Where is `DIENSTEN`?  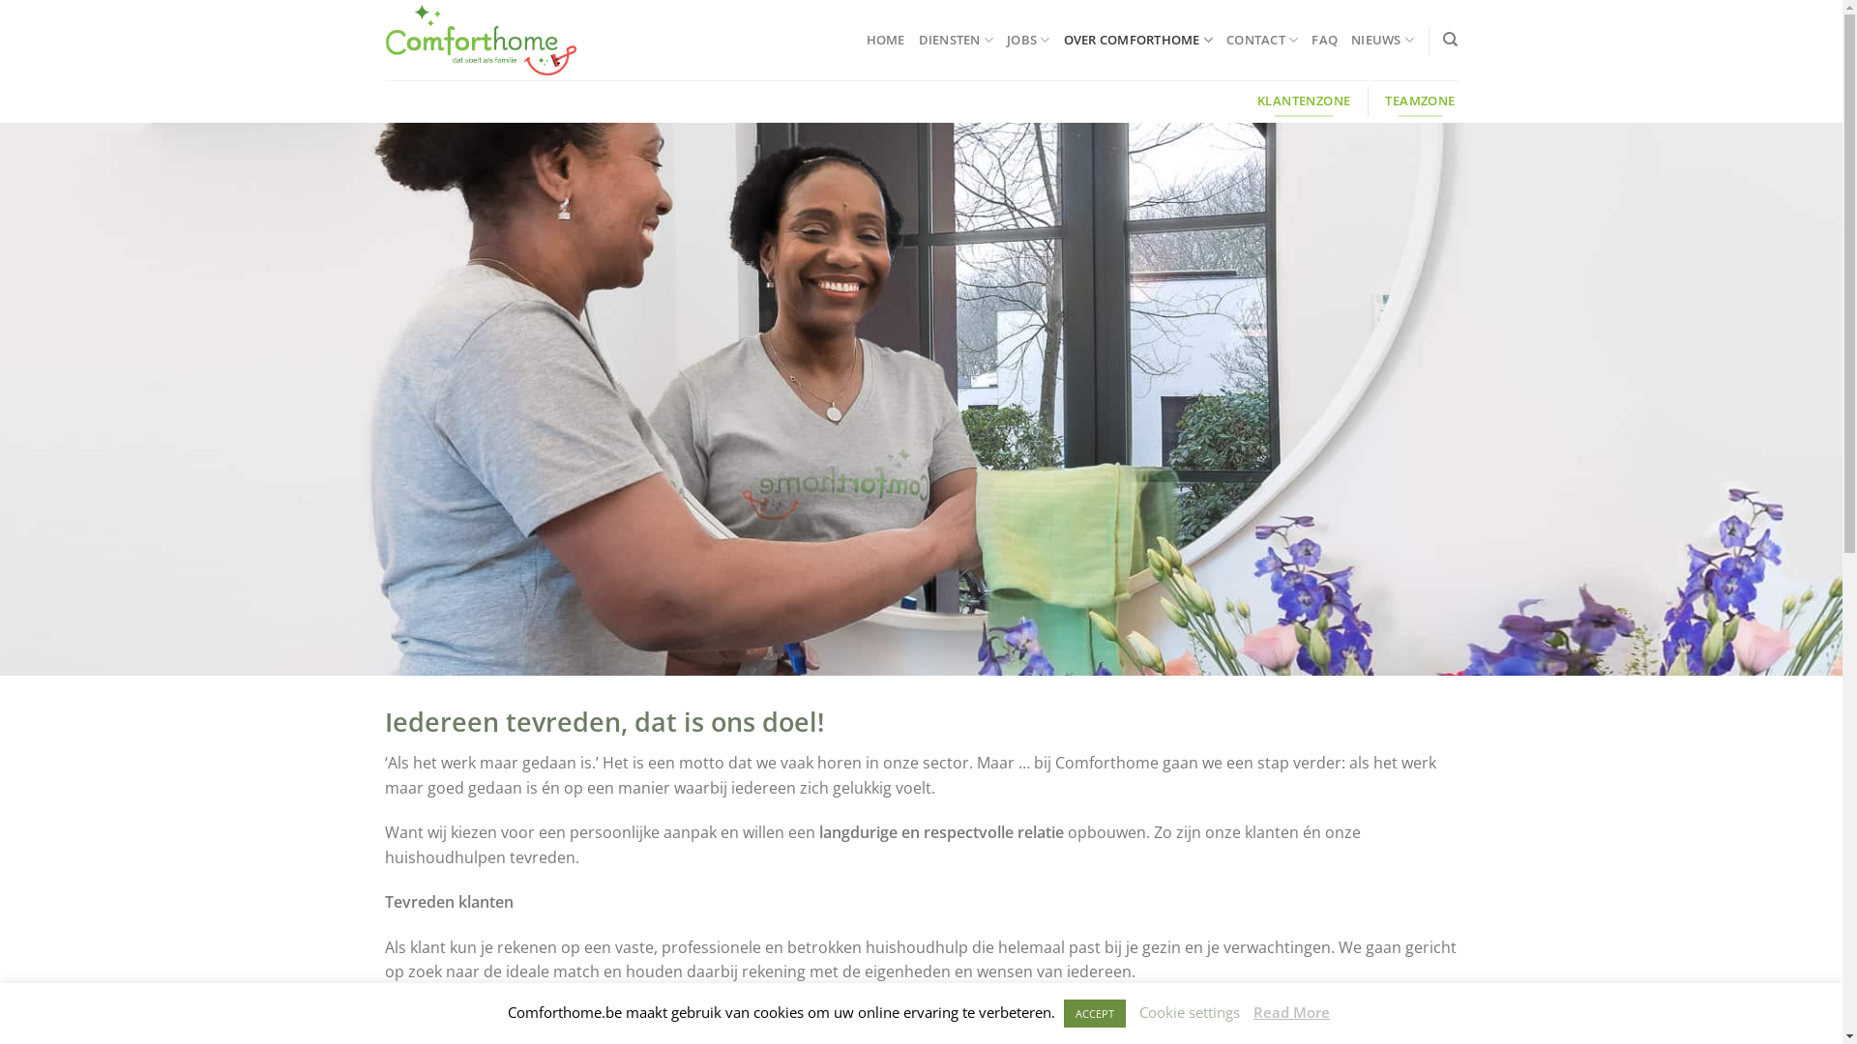 DIENSTEN is located at coordinates (957, 40).